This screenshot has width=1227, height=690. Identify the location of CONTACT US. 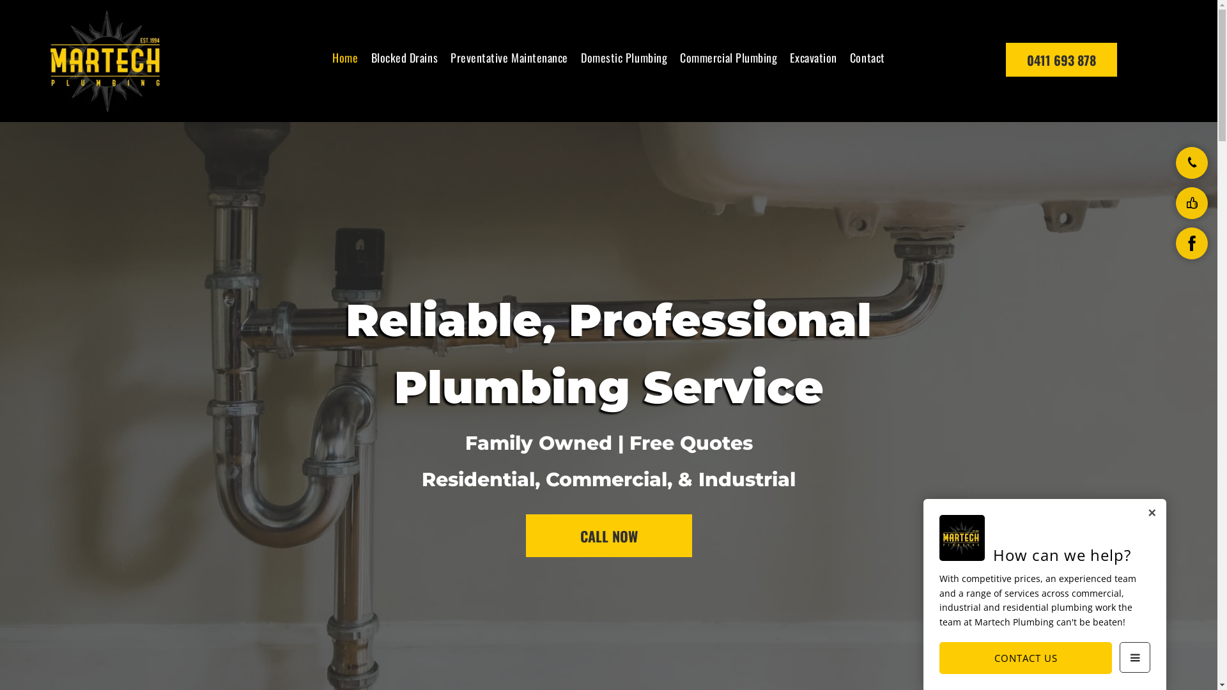
(1026, 658).